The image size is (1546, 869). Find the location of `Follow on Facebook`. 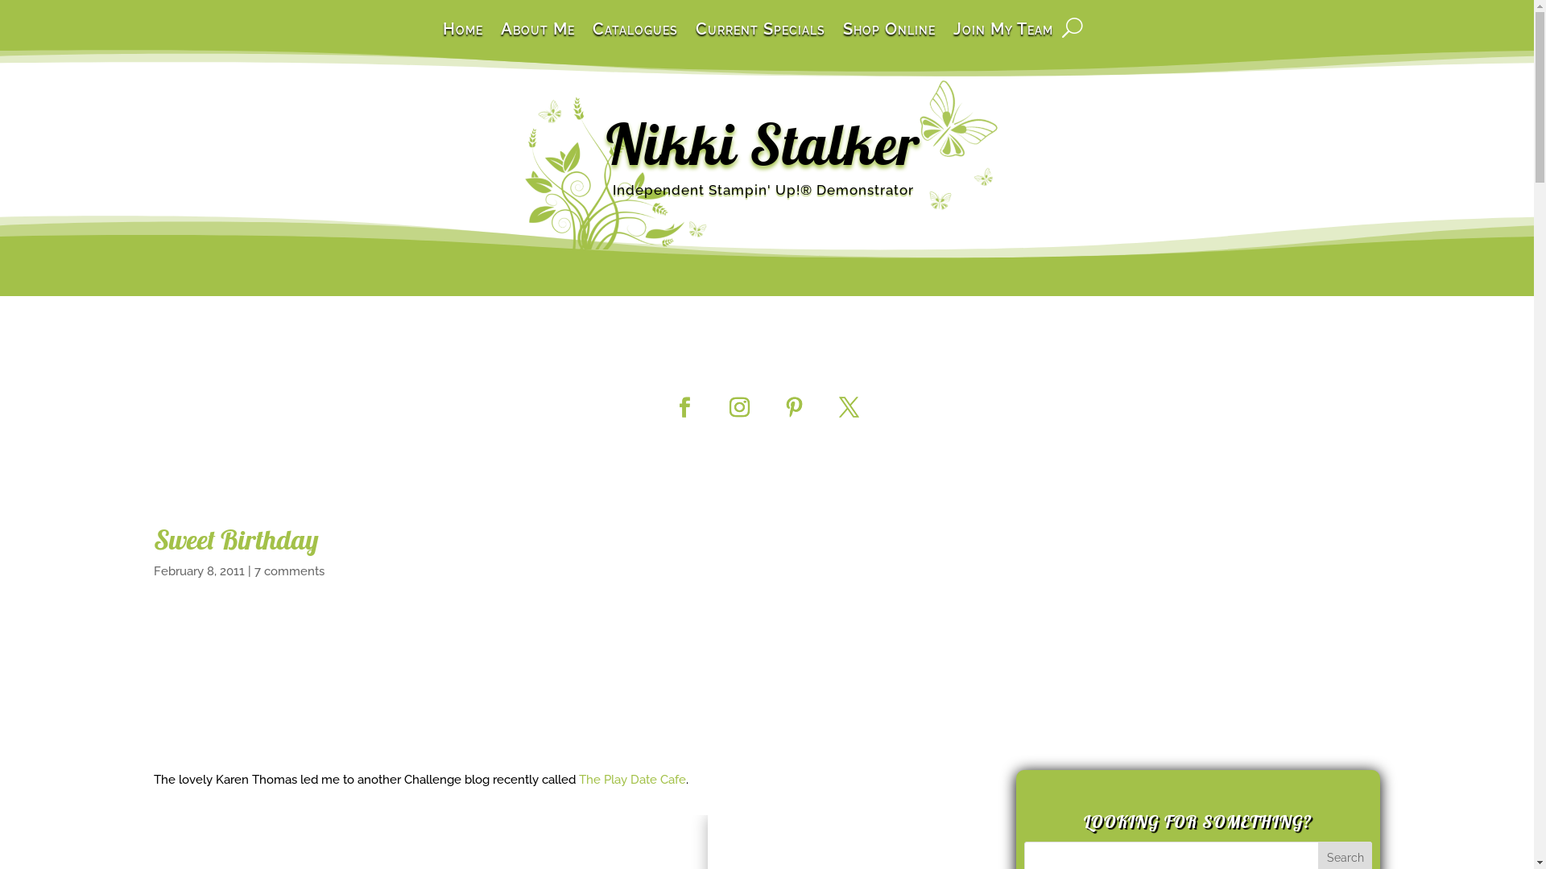

Follow on Facebook is located at coordinates (685, 408).